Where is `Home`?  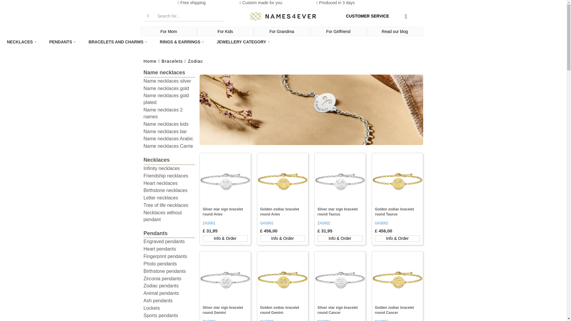 Home is located at coordinates (283, 16).